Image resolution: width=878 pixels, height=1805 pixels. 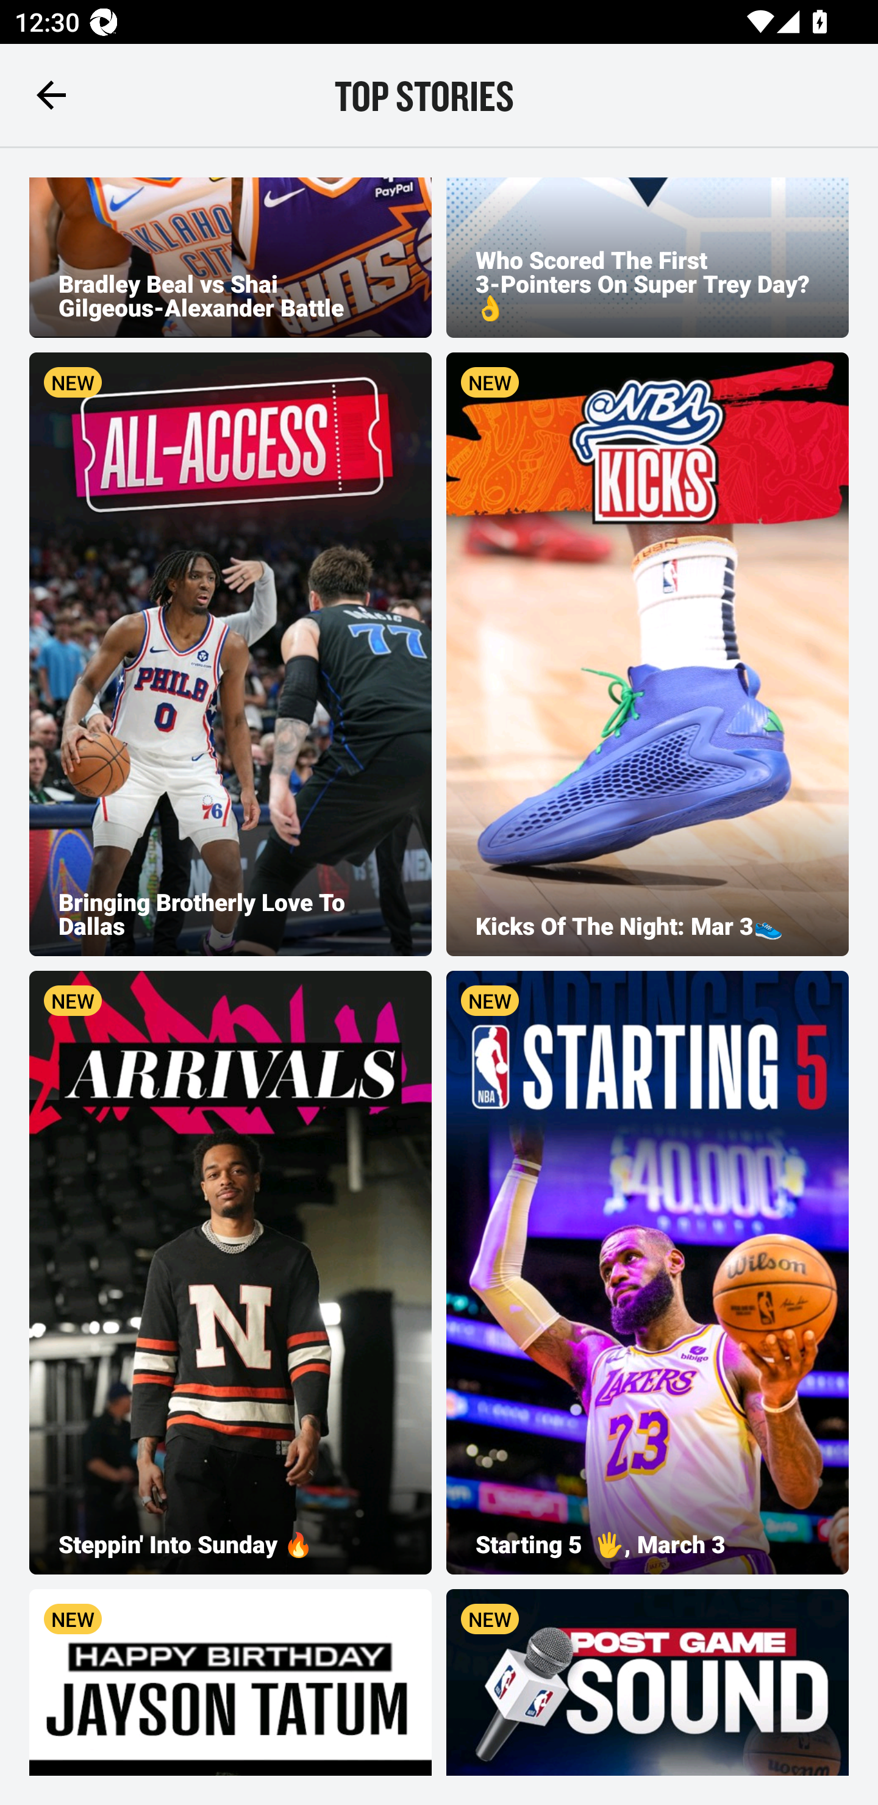 What do you see at coordinates (648, 654) in the screenshot?
I see `NEW Kicks Of The Night: Mar 3👟` at bounding box center [648, 654].